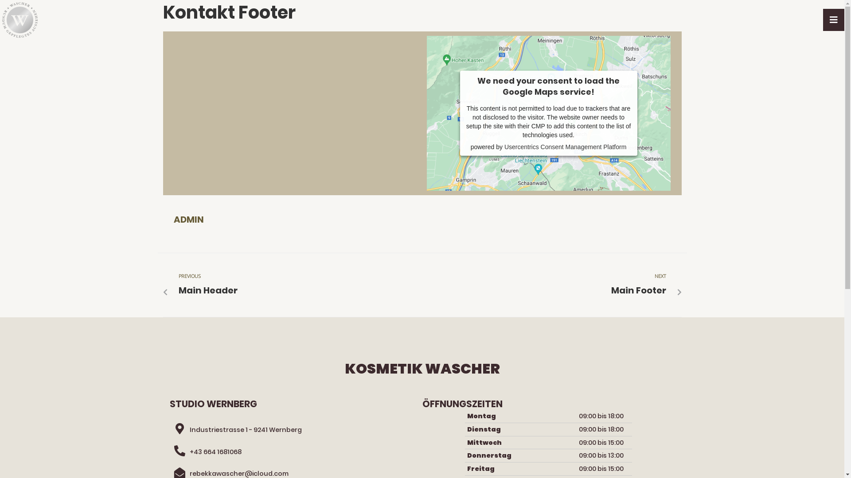  Describe the element at coordinates (548, 285) in the screenshot. I see `NEXT
Main Footer` at that location.